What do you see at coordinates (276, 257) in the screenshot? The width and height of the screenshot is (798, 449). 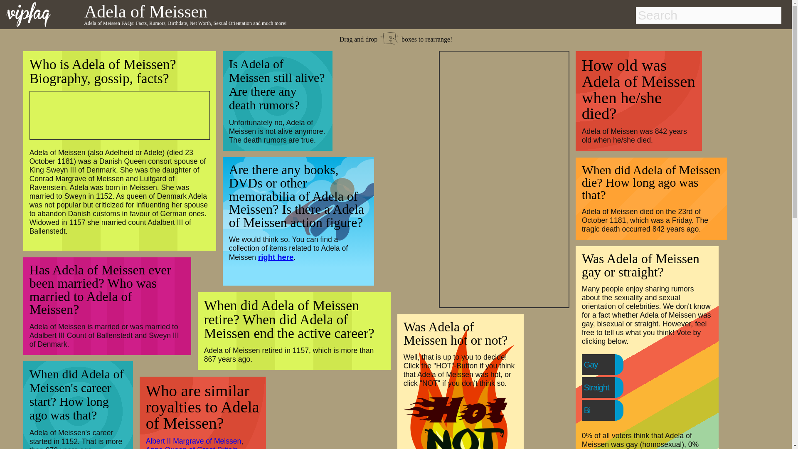 I see `right here` at bounding box center [276, 257].